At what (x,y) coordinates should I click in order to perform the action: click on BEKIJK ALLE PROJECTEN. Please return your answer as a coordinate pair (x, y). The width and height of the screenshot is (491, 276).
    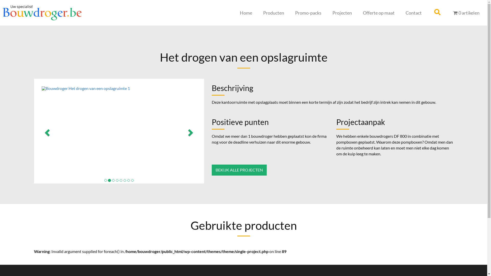
    Looking at the image, I should click on (239, 170).